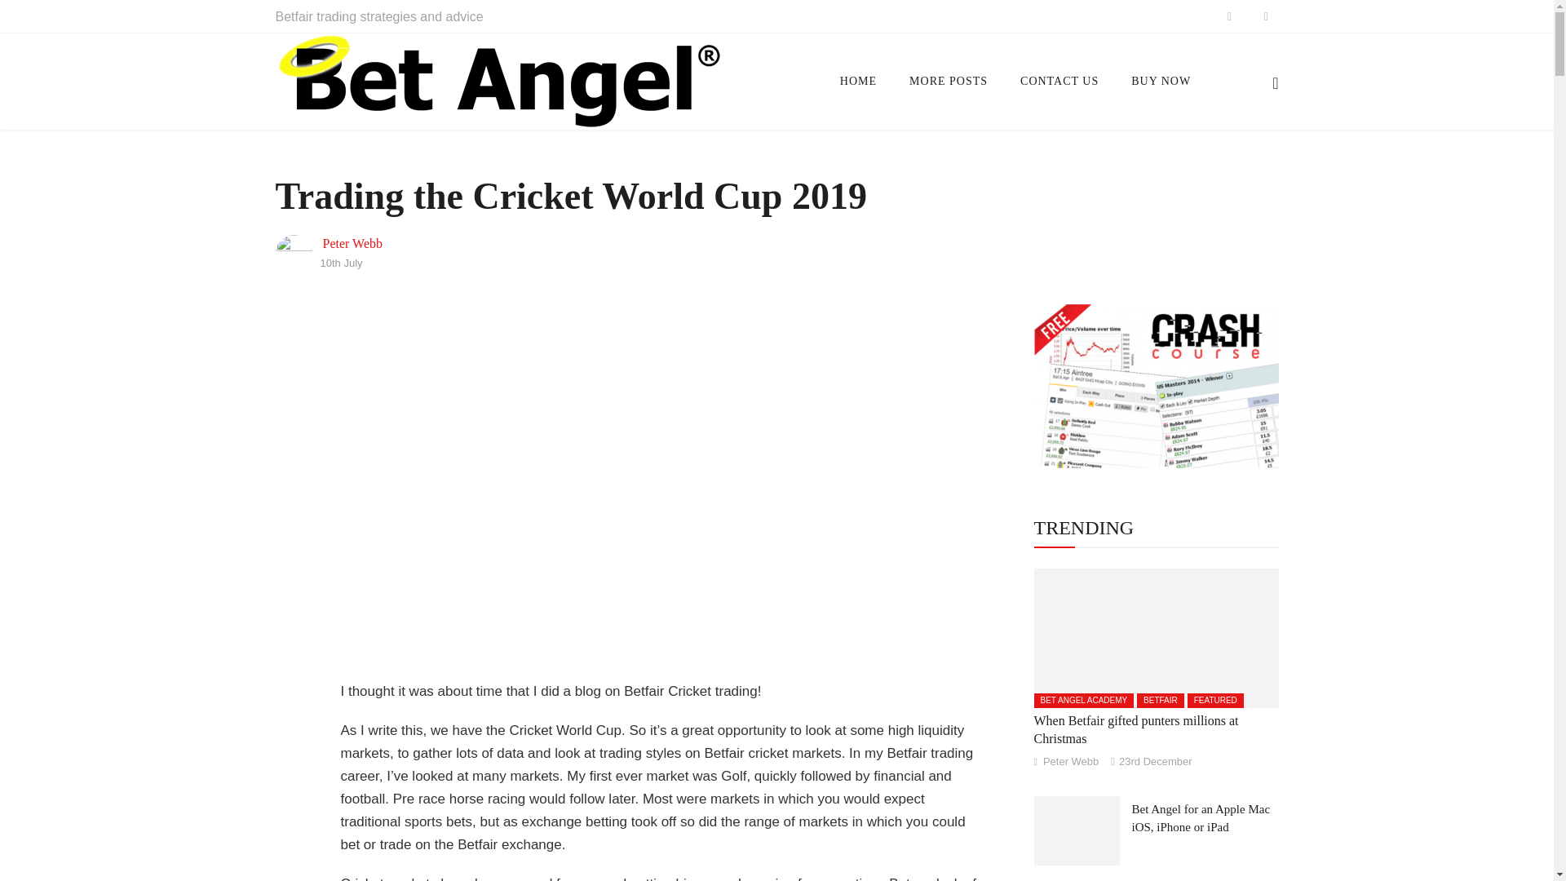 The image size is (1566, 881). What do you see at coordinates (1059, 82) in the screenshot?
I see `CONTACT US` at bounding box center [1059, 82].